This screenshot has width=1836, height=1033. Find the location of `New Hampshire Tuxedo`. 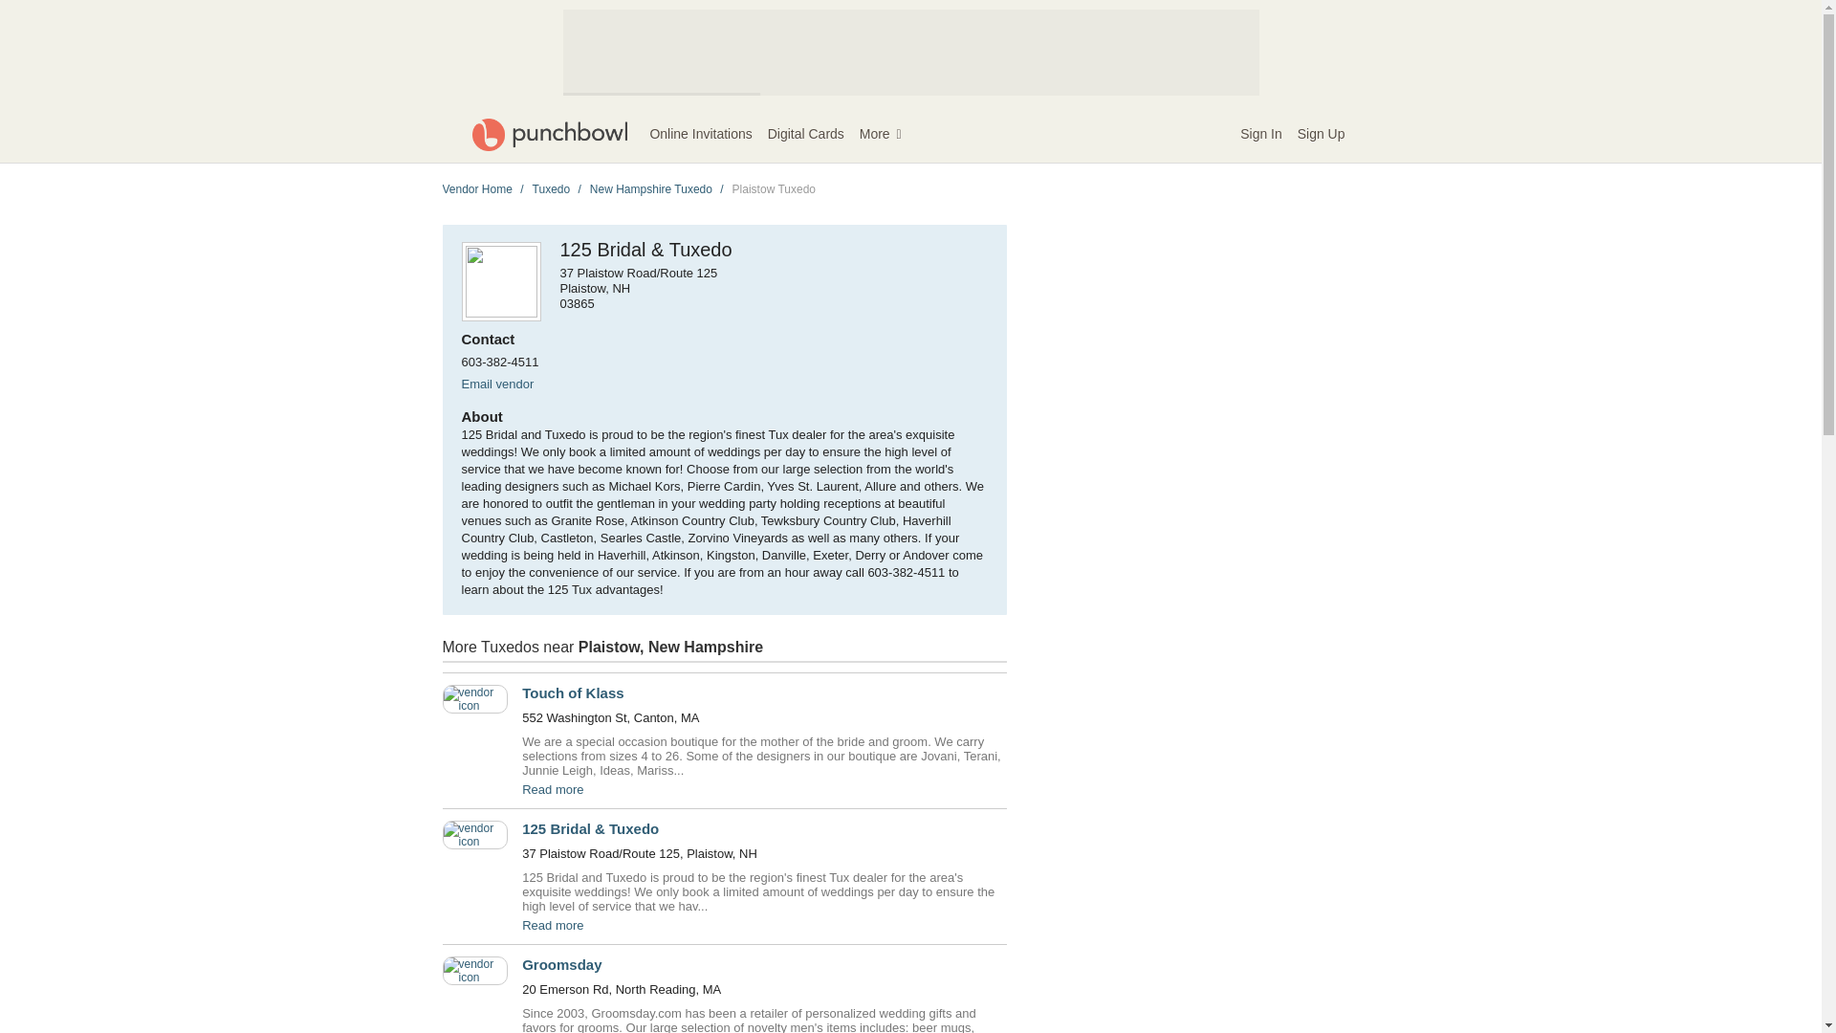

New Hampshire Tuxedo is located at coordinates (650, 189).